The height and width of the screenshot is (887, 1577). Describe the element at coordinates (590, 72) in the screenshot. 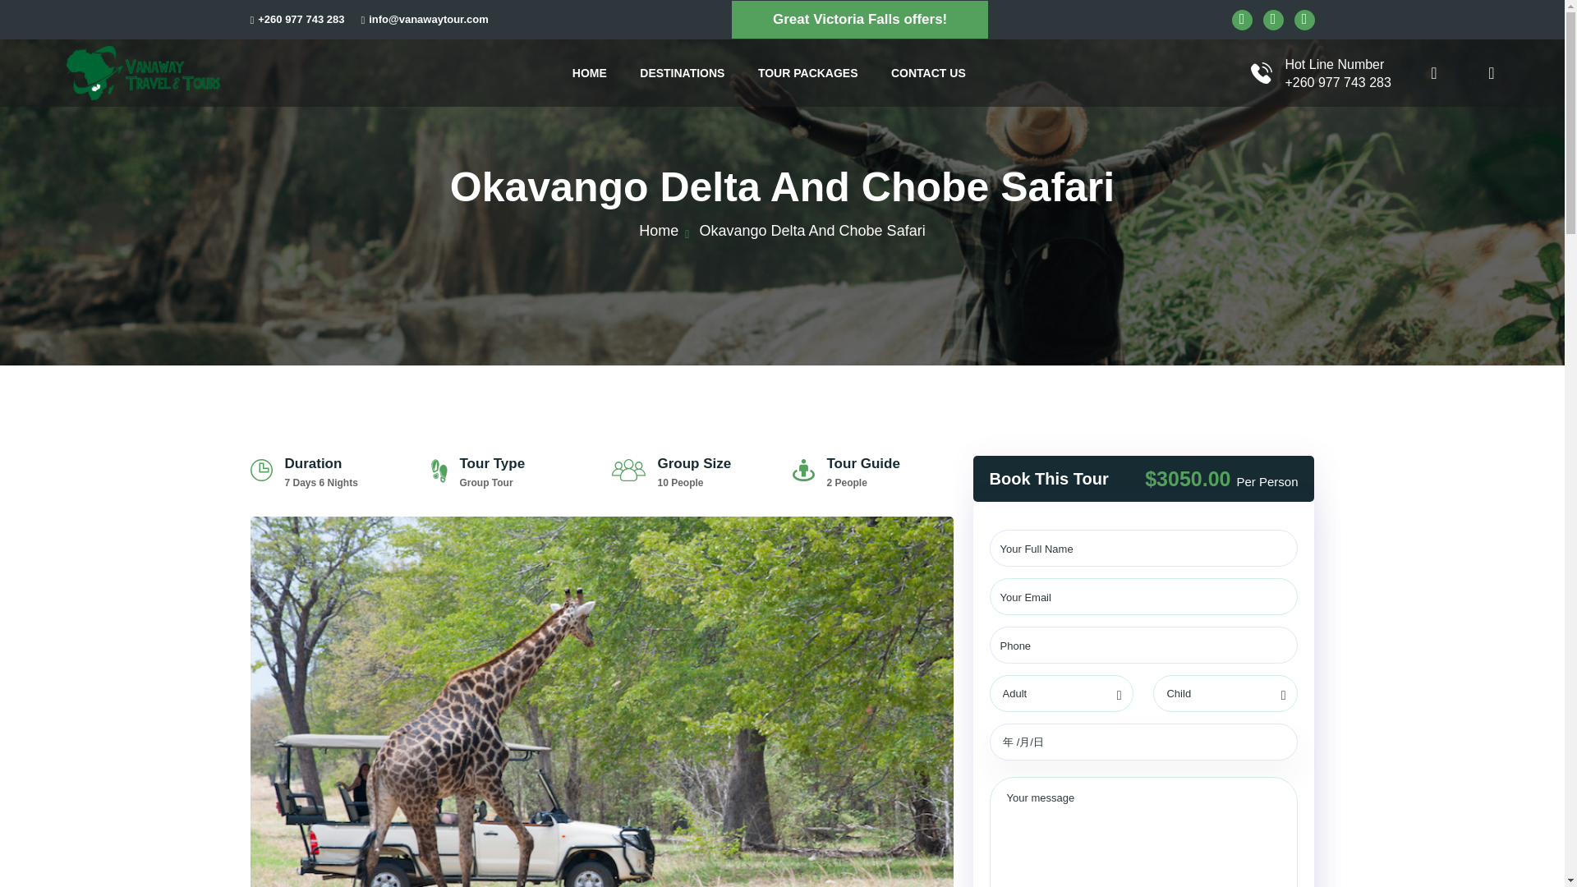

I see `HOME` at that location.